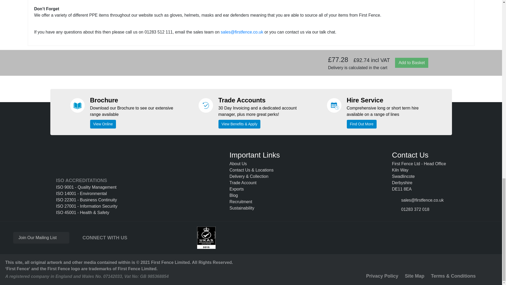  Describe the element at coordinates (87, 200) in the screenshot. I see `ISO 22301 - Business Continuity` at that location.